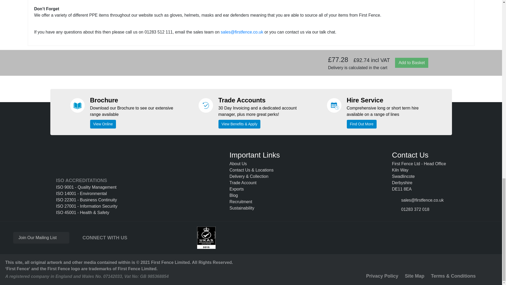  Describe the element at coordinates (87, 200) in the screenshot. I see `ISO 22301 - Business Continuity` at that location.